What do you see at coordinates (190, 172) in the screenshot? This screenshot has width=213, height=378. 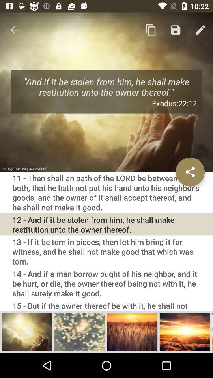 I see `share this verse` at bounding box center [190, 172].